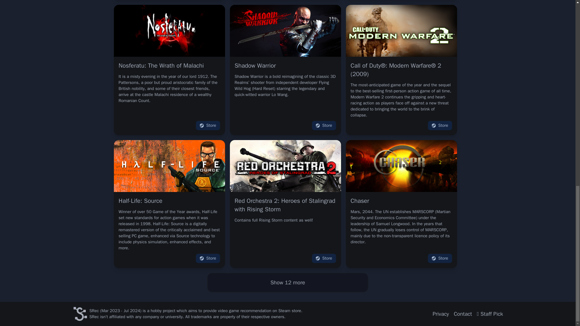 This screenshot has width=580, height=326. What do you see at coordinates (161, 66) in the screenshot?
I see `Nosferatu: The Wrath of Malachi` at bounding box center [161, 66].